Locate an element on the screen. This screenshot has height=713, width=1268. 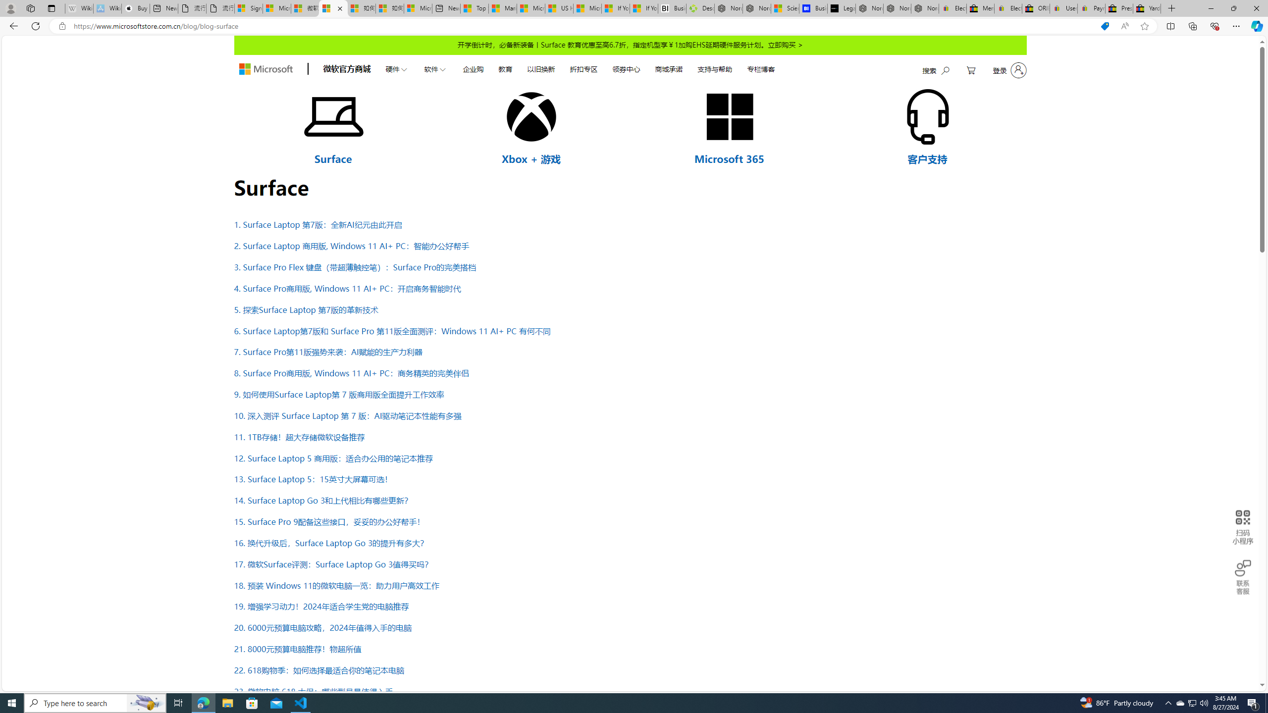
My Cart is located at coordinates (971, 70).